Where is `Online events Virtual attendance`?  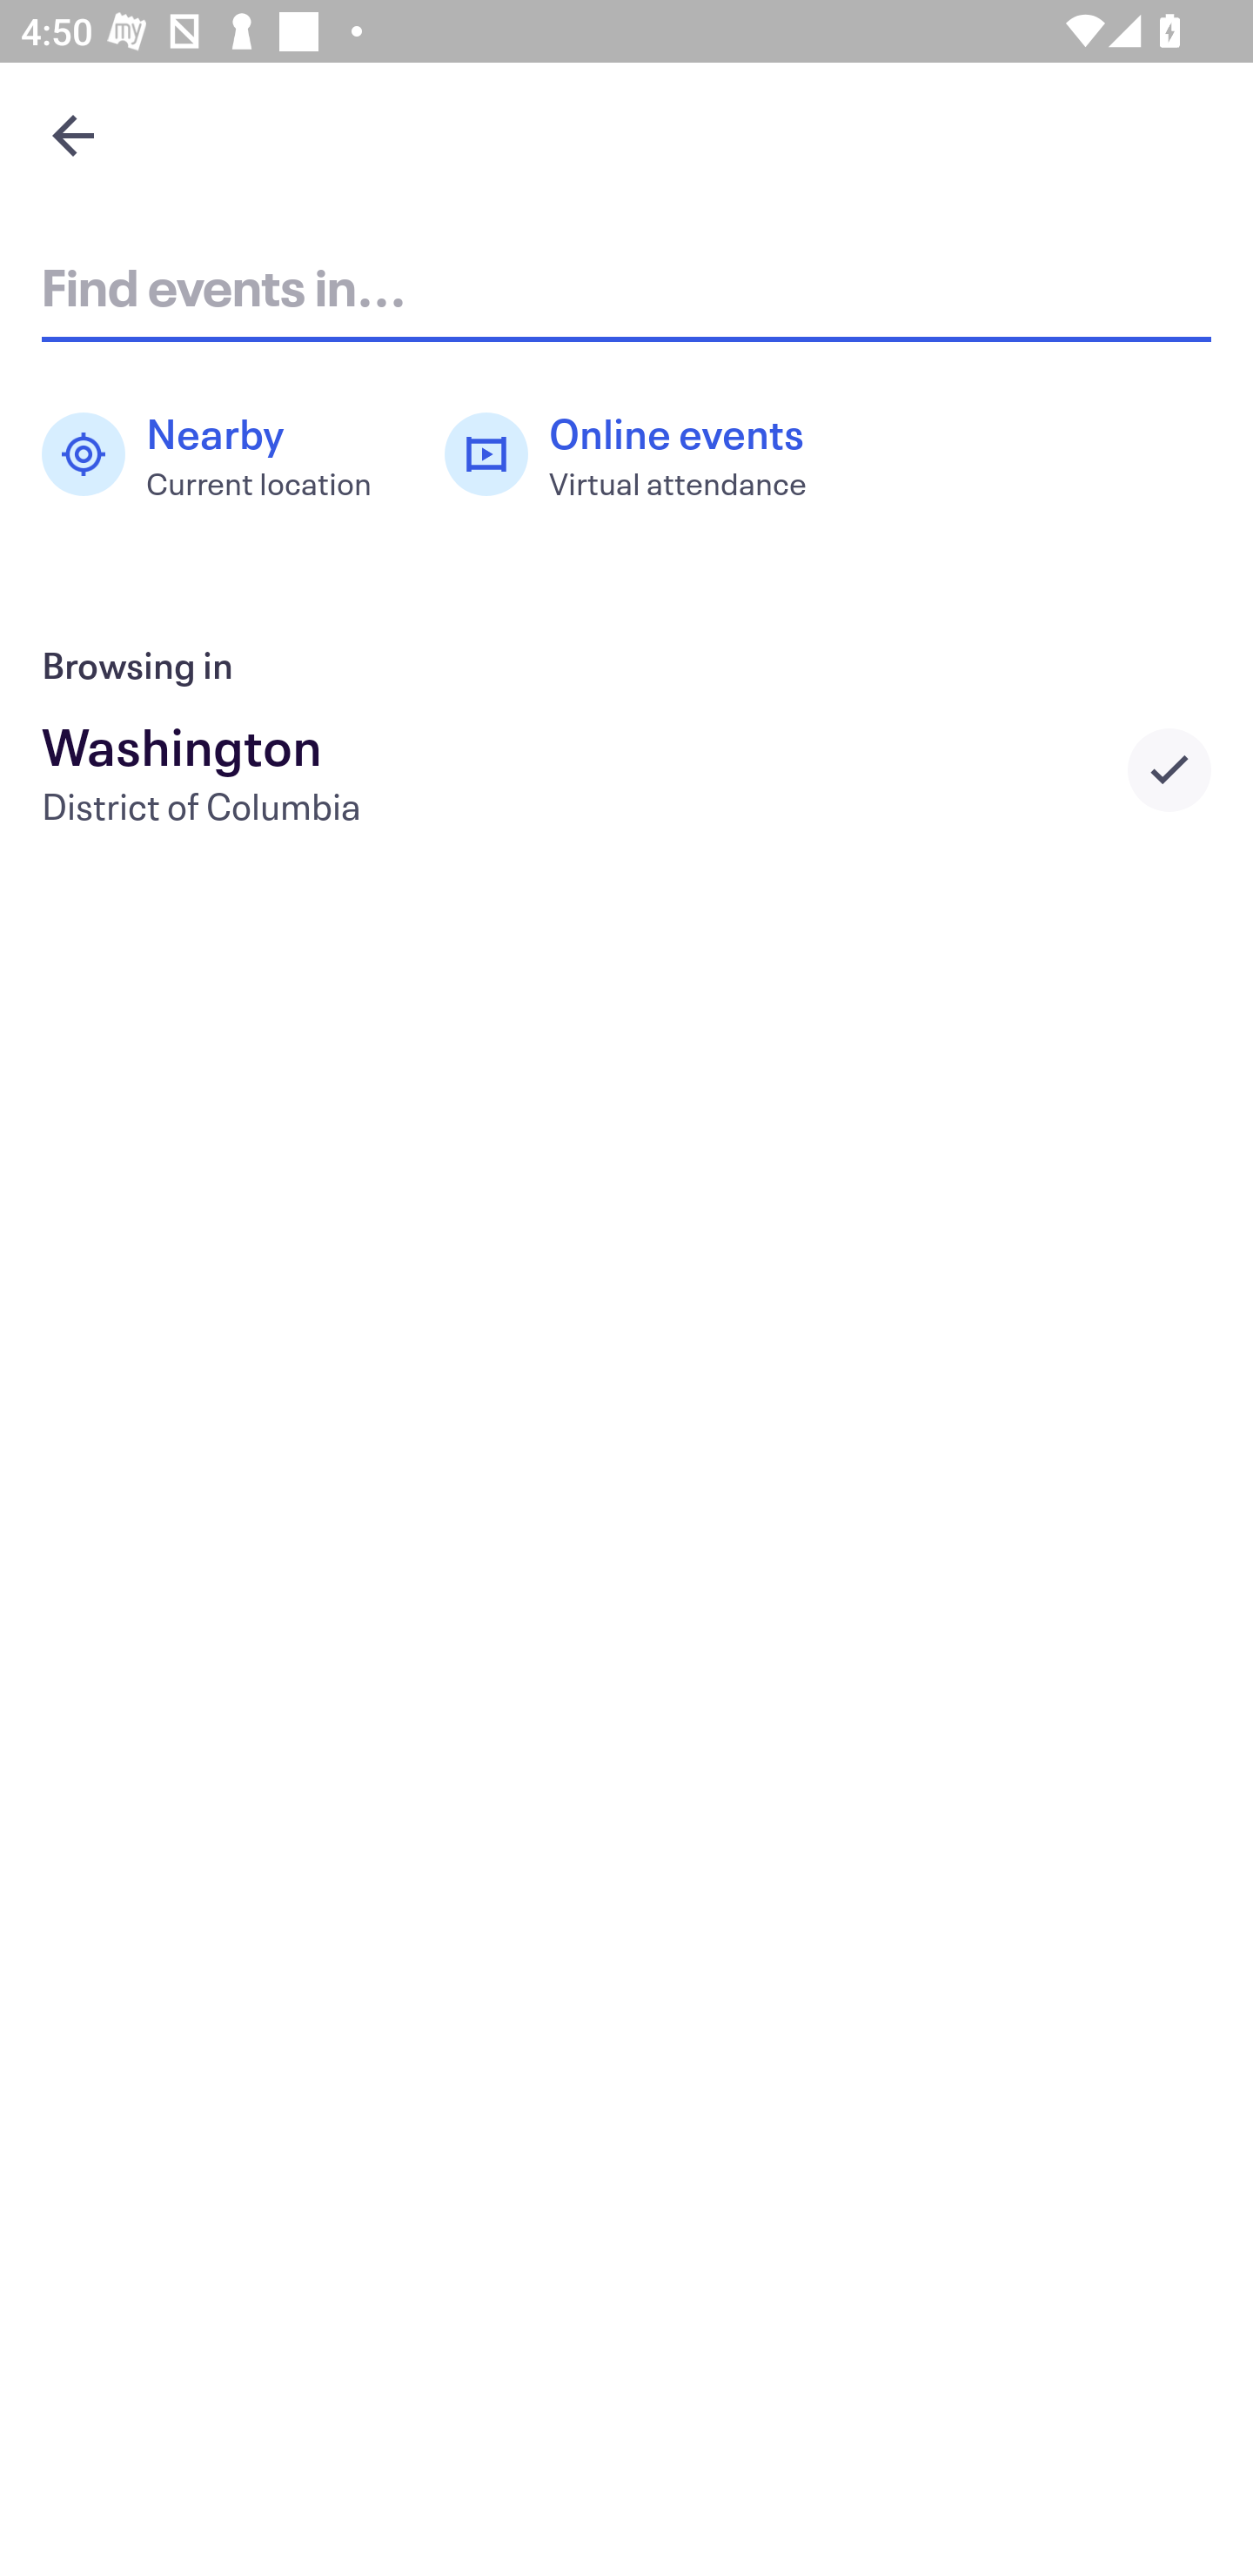 Online events Virtual attendance is located at coordinates (641, 454).